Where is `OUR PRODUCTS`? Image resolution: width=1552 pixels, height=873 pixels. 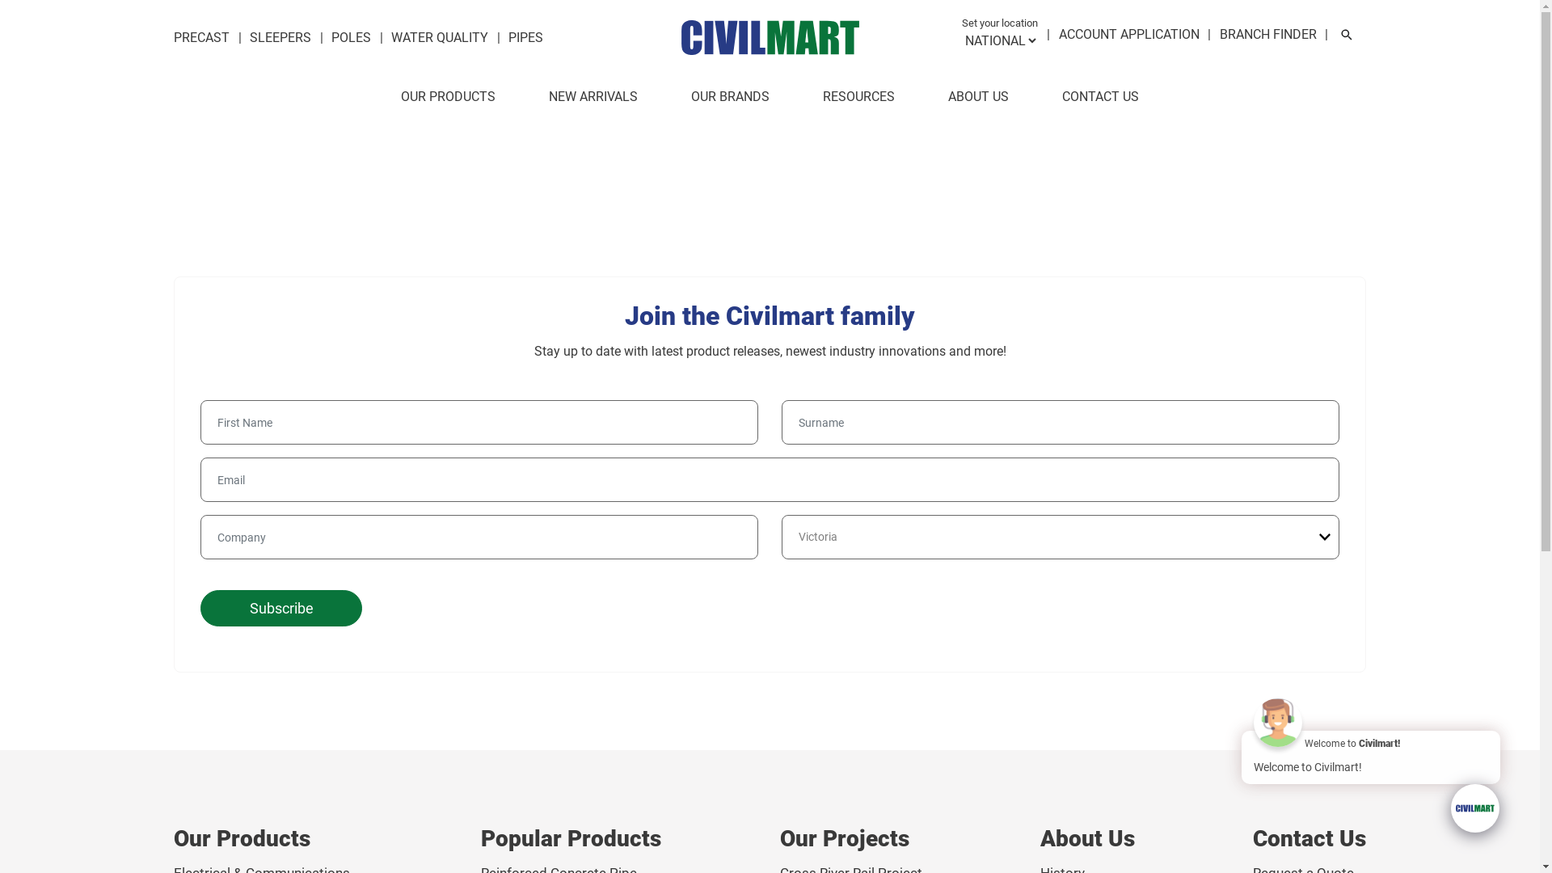 OUR PRODUCTS is located at coordinates (448, 99).